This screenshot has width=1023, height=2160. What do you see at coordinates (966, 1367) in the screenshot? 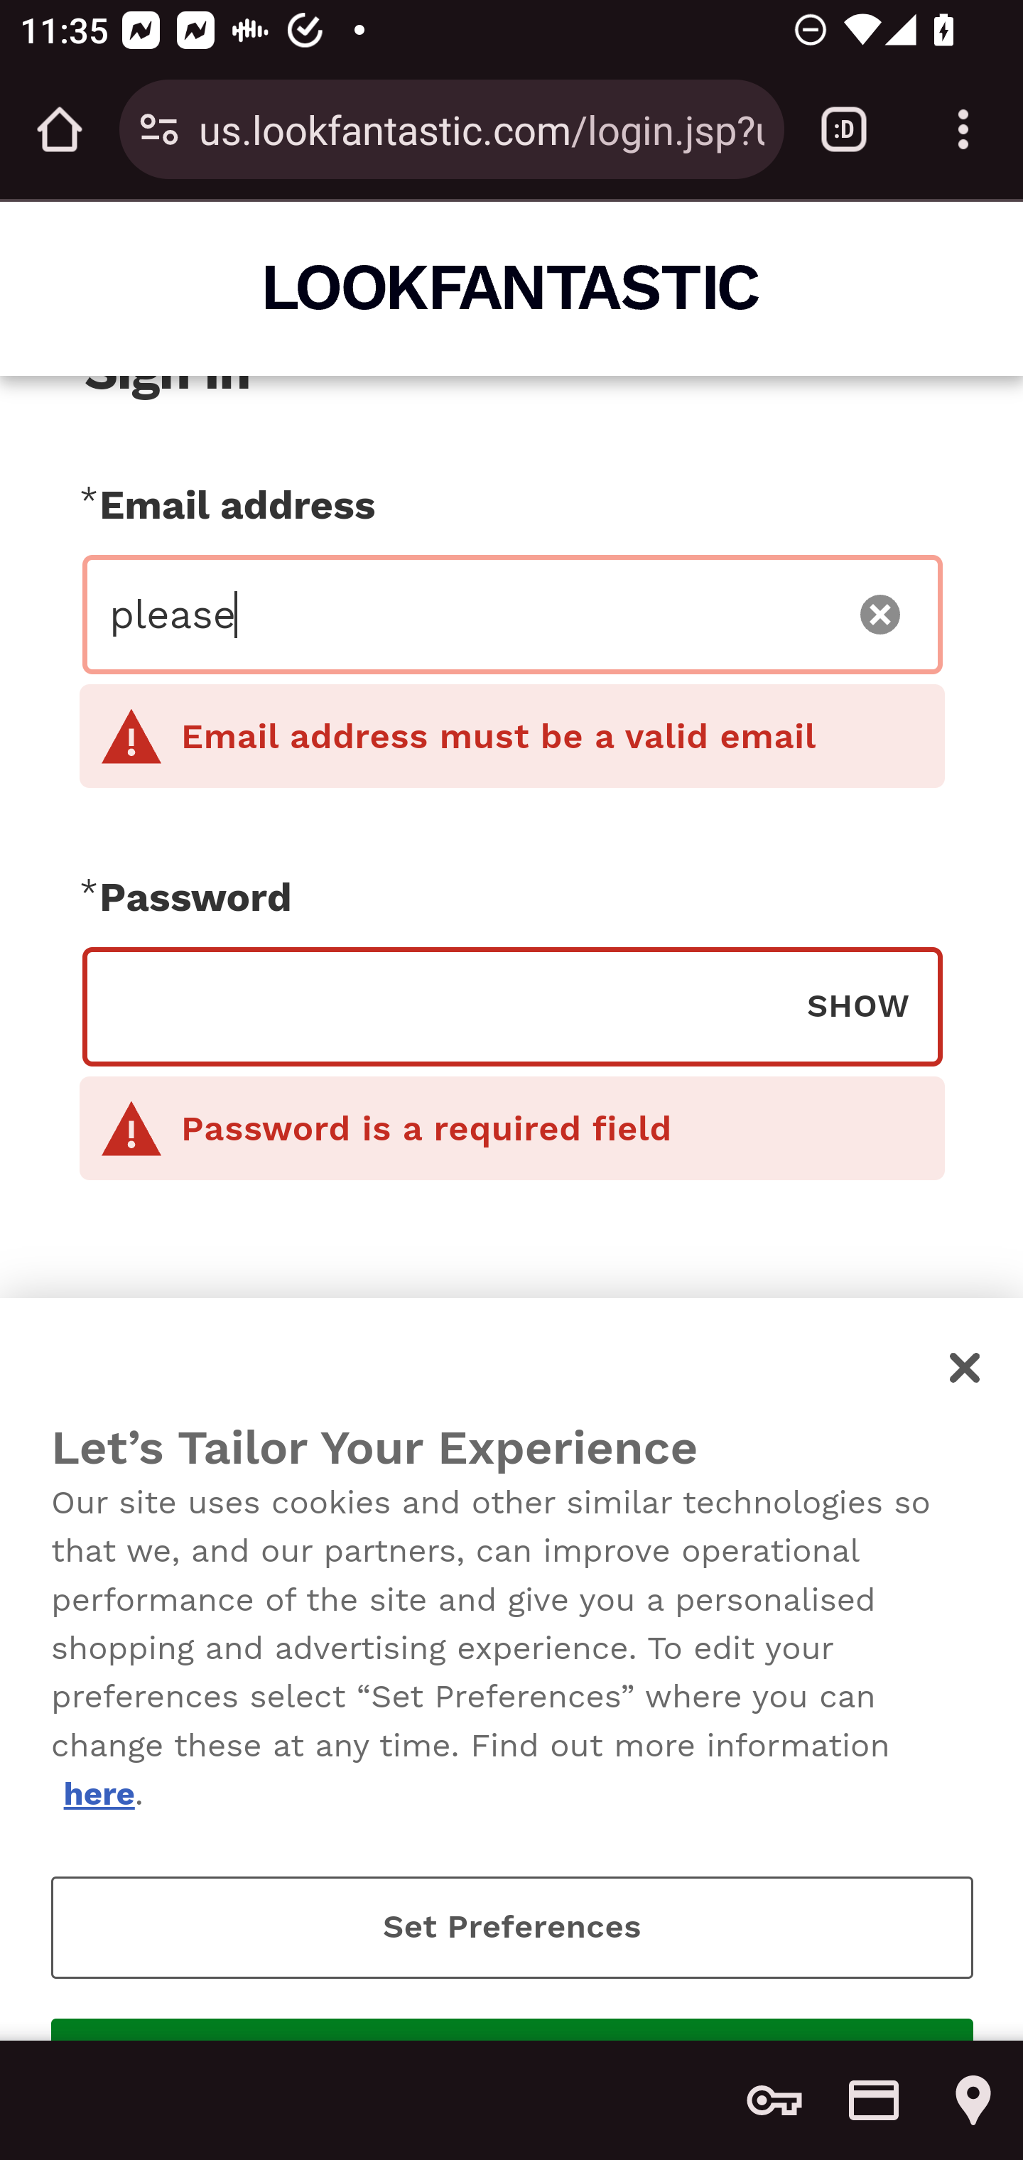
I see `Close` at bounding box center [966, 1367].